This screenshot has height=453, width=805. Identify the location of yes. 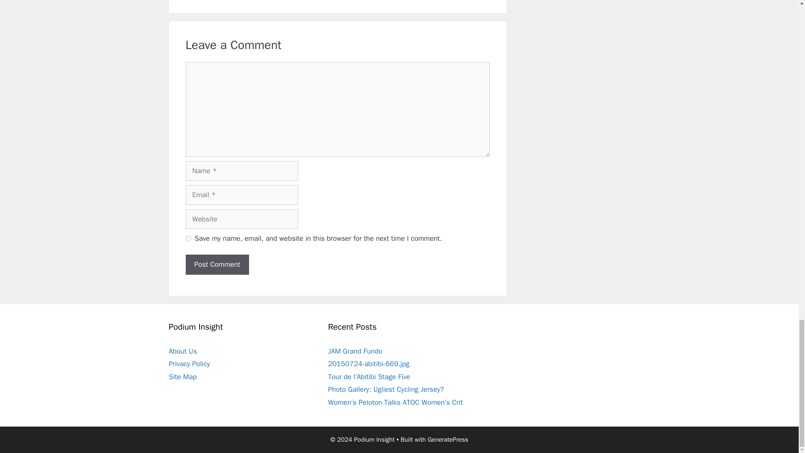
(188, 238).